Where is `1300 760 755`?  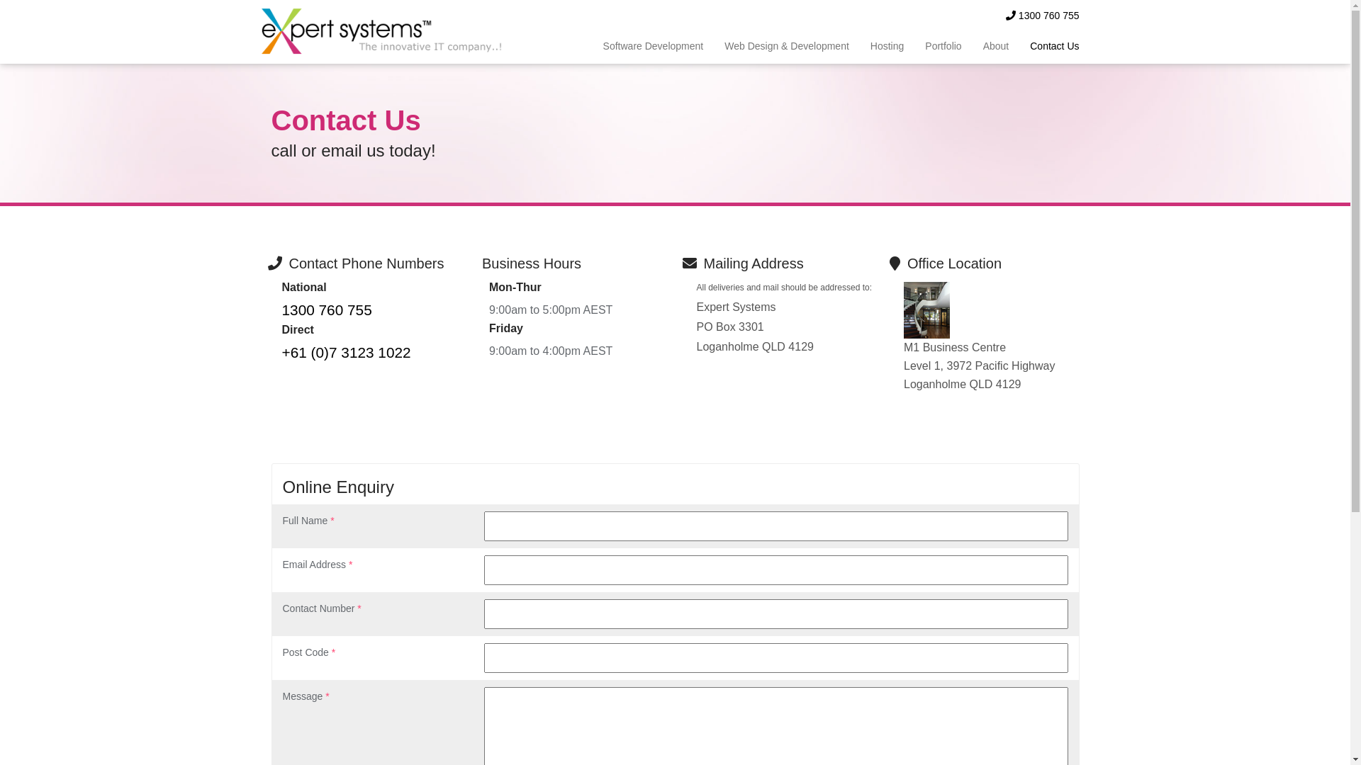 1300 760 755 is located at coordinates (1043, 16).